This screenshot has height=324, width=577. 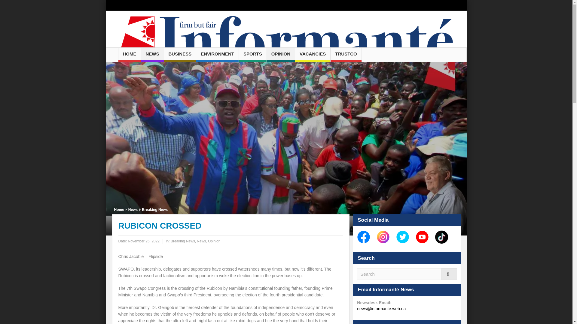 I want to click on News, so click(x=133, y=209).